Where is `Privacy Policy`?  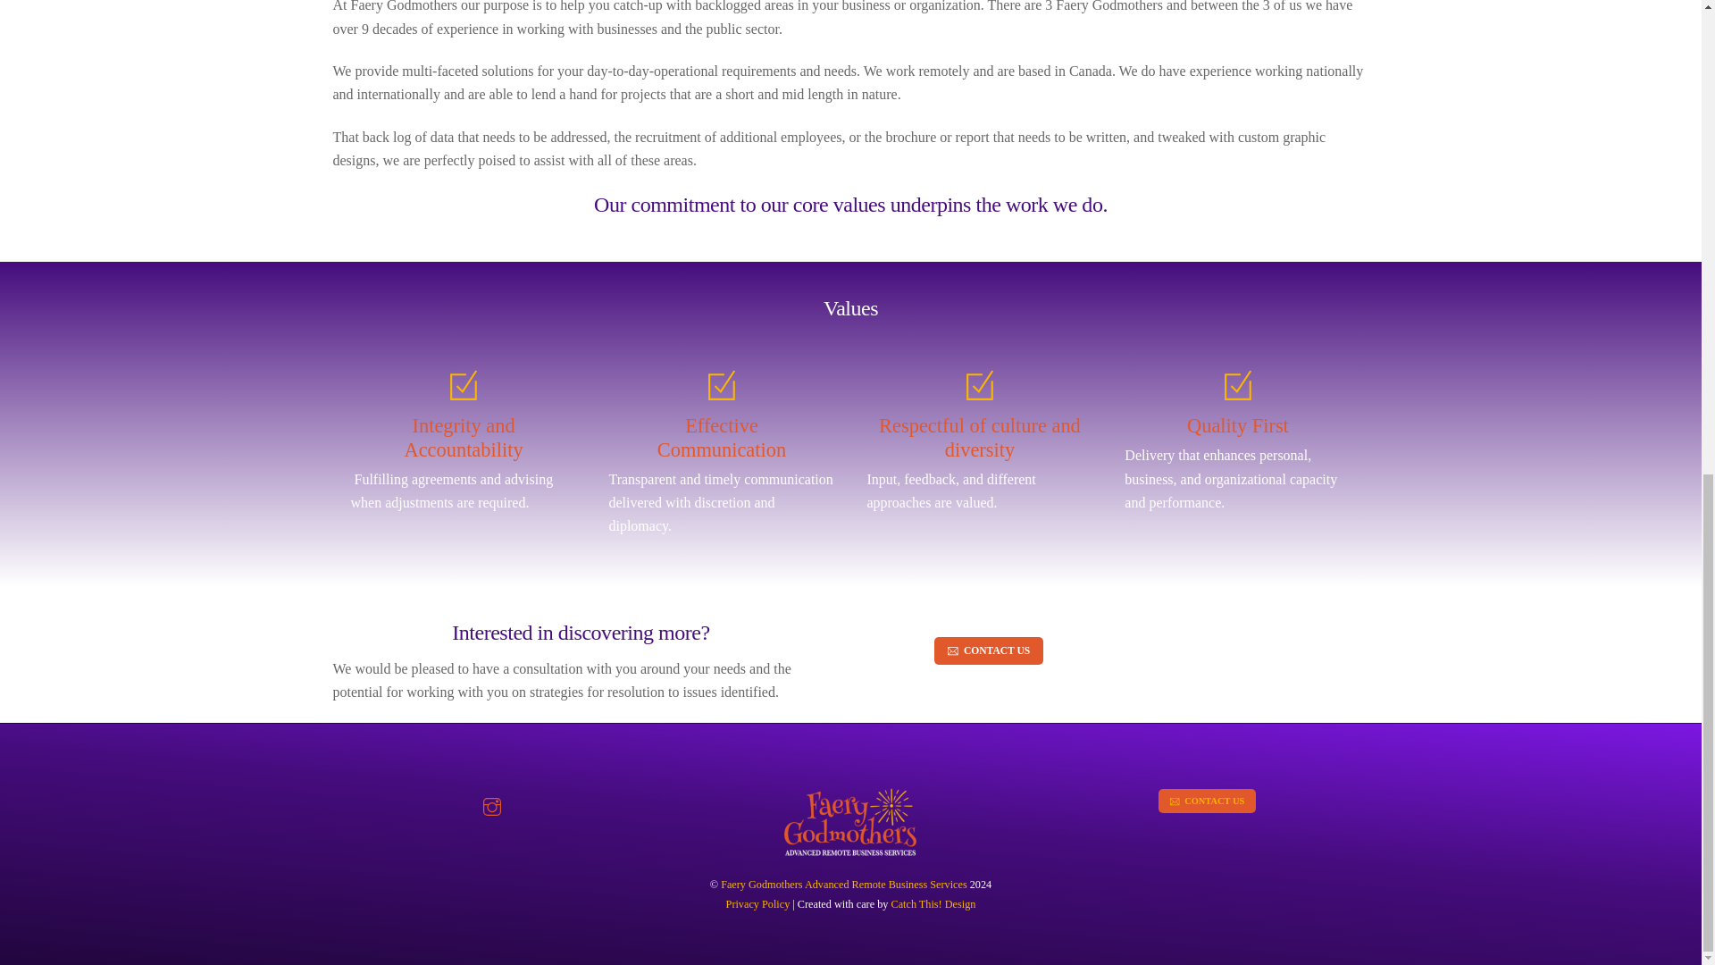
Privacy Policy is located at coordinates (757, 904).